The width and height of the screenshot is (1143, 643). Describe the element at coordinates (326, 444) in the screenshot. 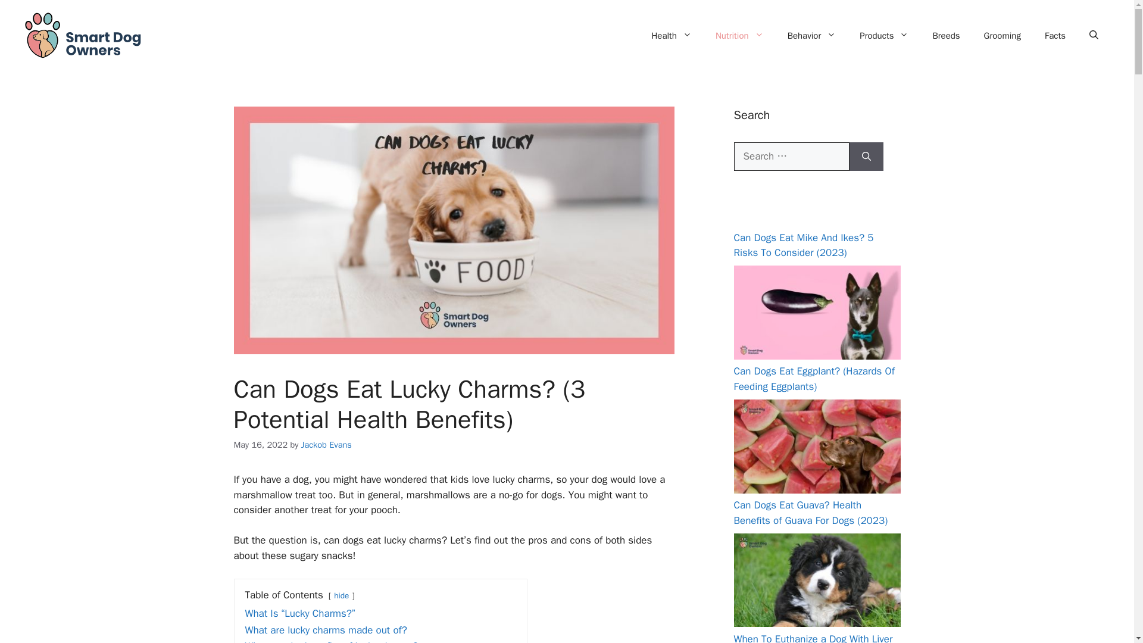

I see `View all posts by Jackob Evans` at that location.